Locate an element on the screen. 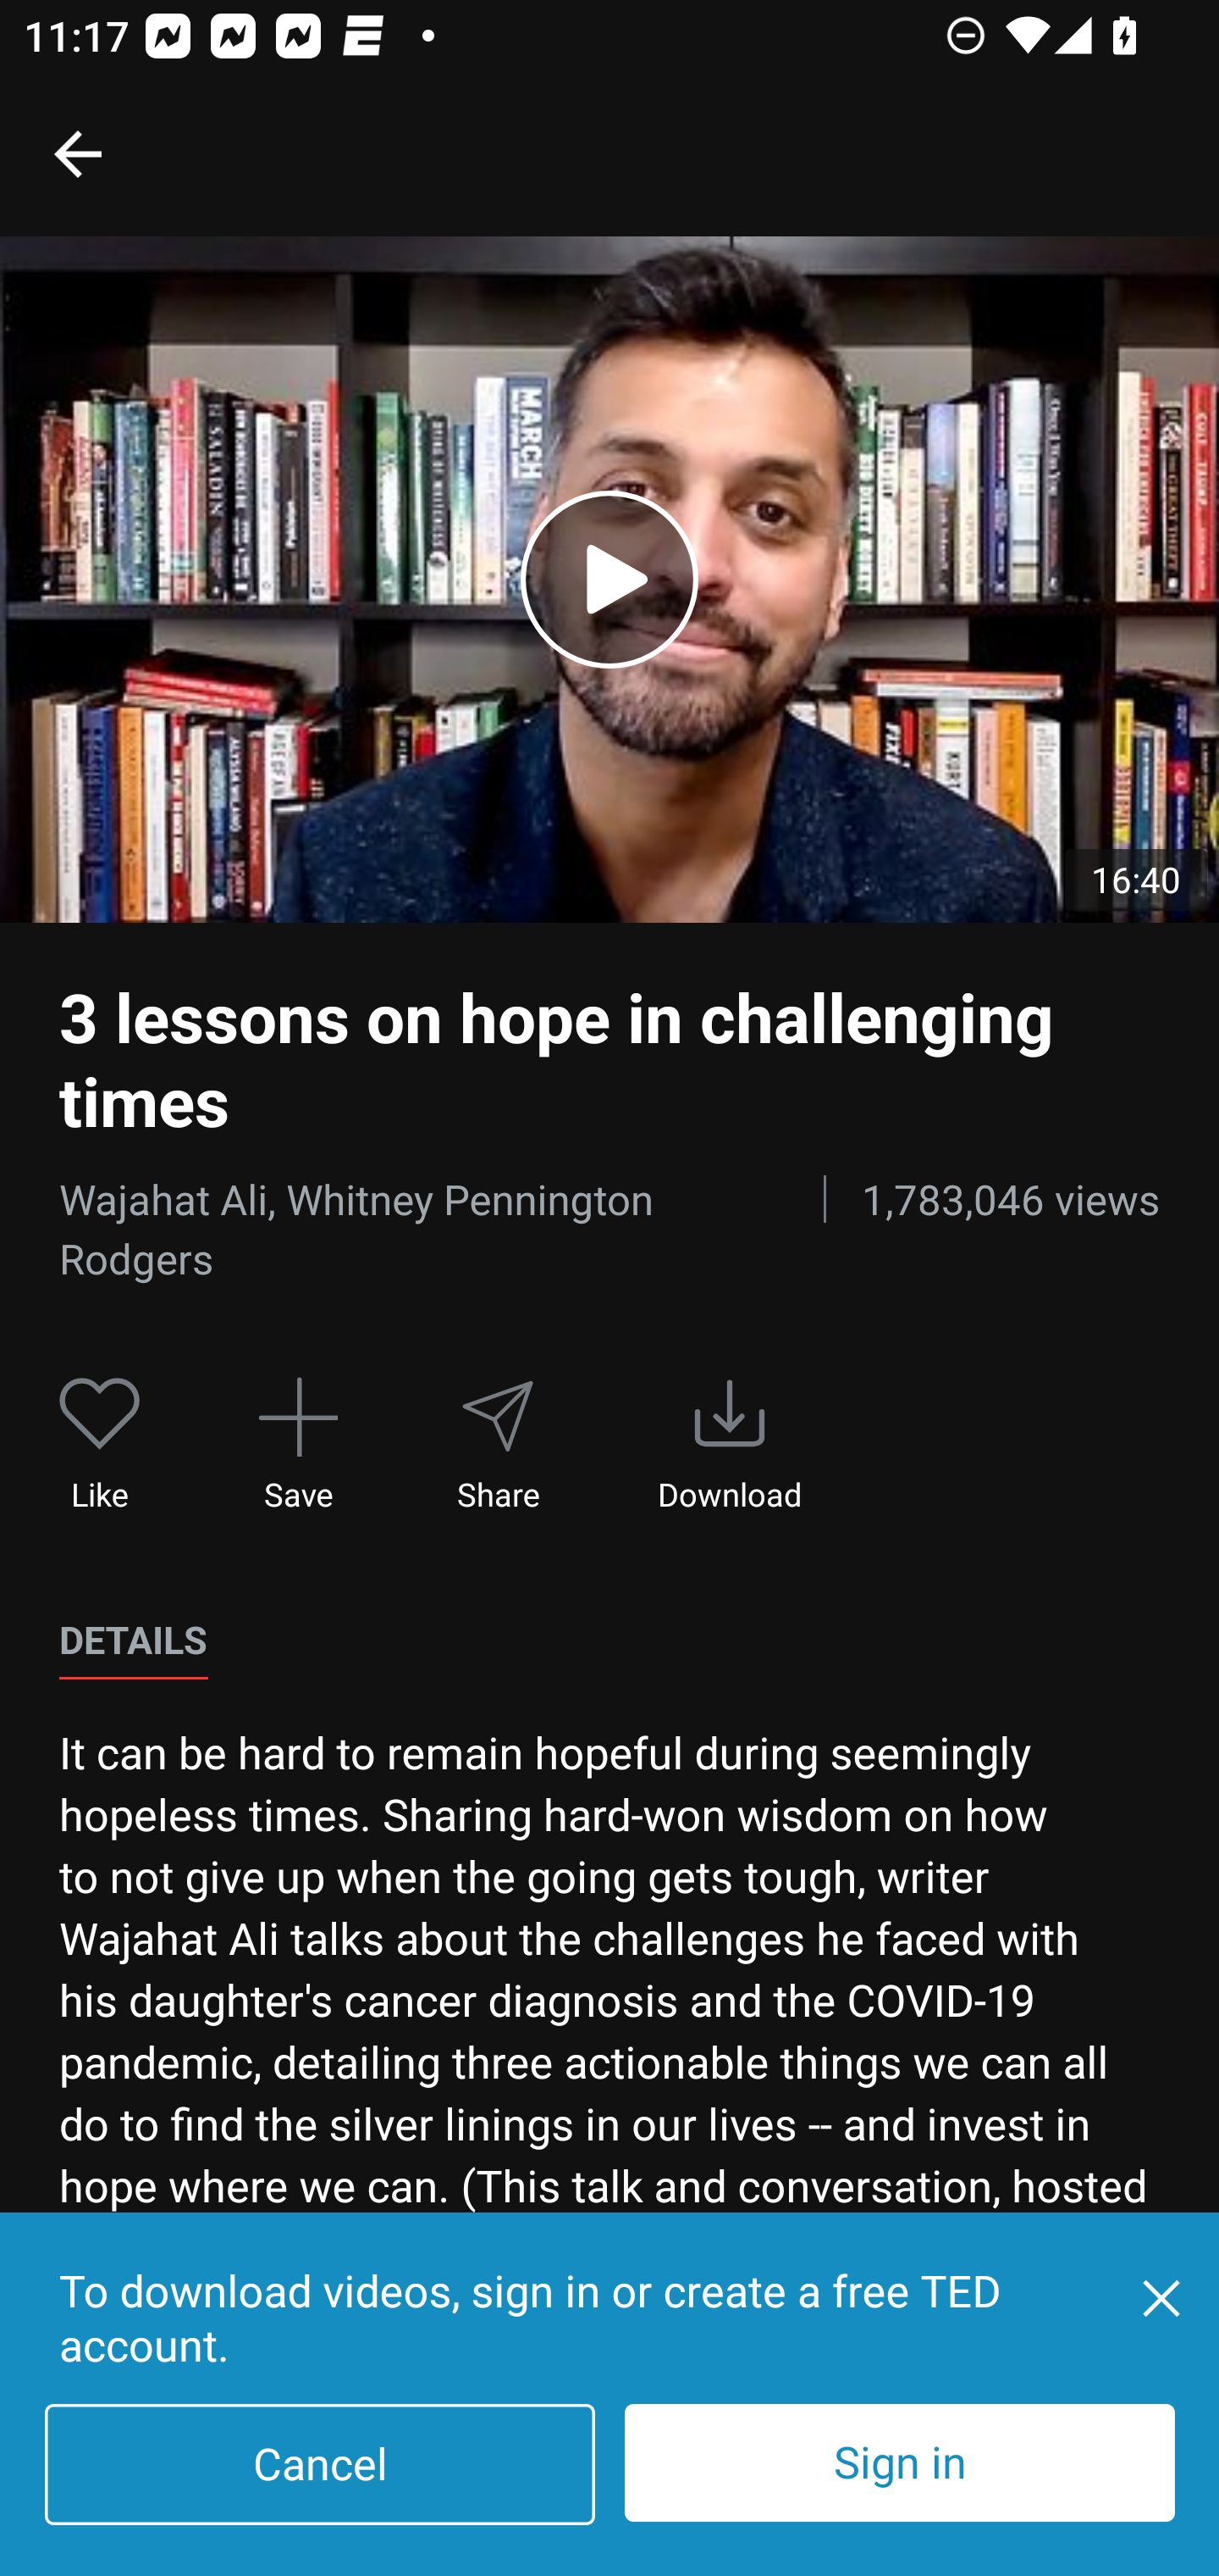 Image resolution: width=1219 pixels, height=2576 pixels. Sign in is located at coordinates (899, 2462).